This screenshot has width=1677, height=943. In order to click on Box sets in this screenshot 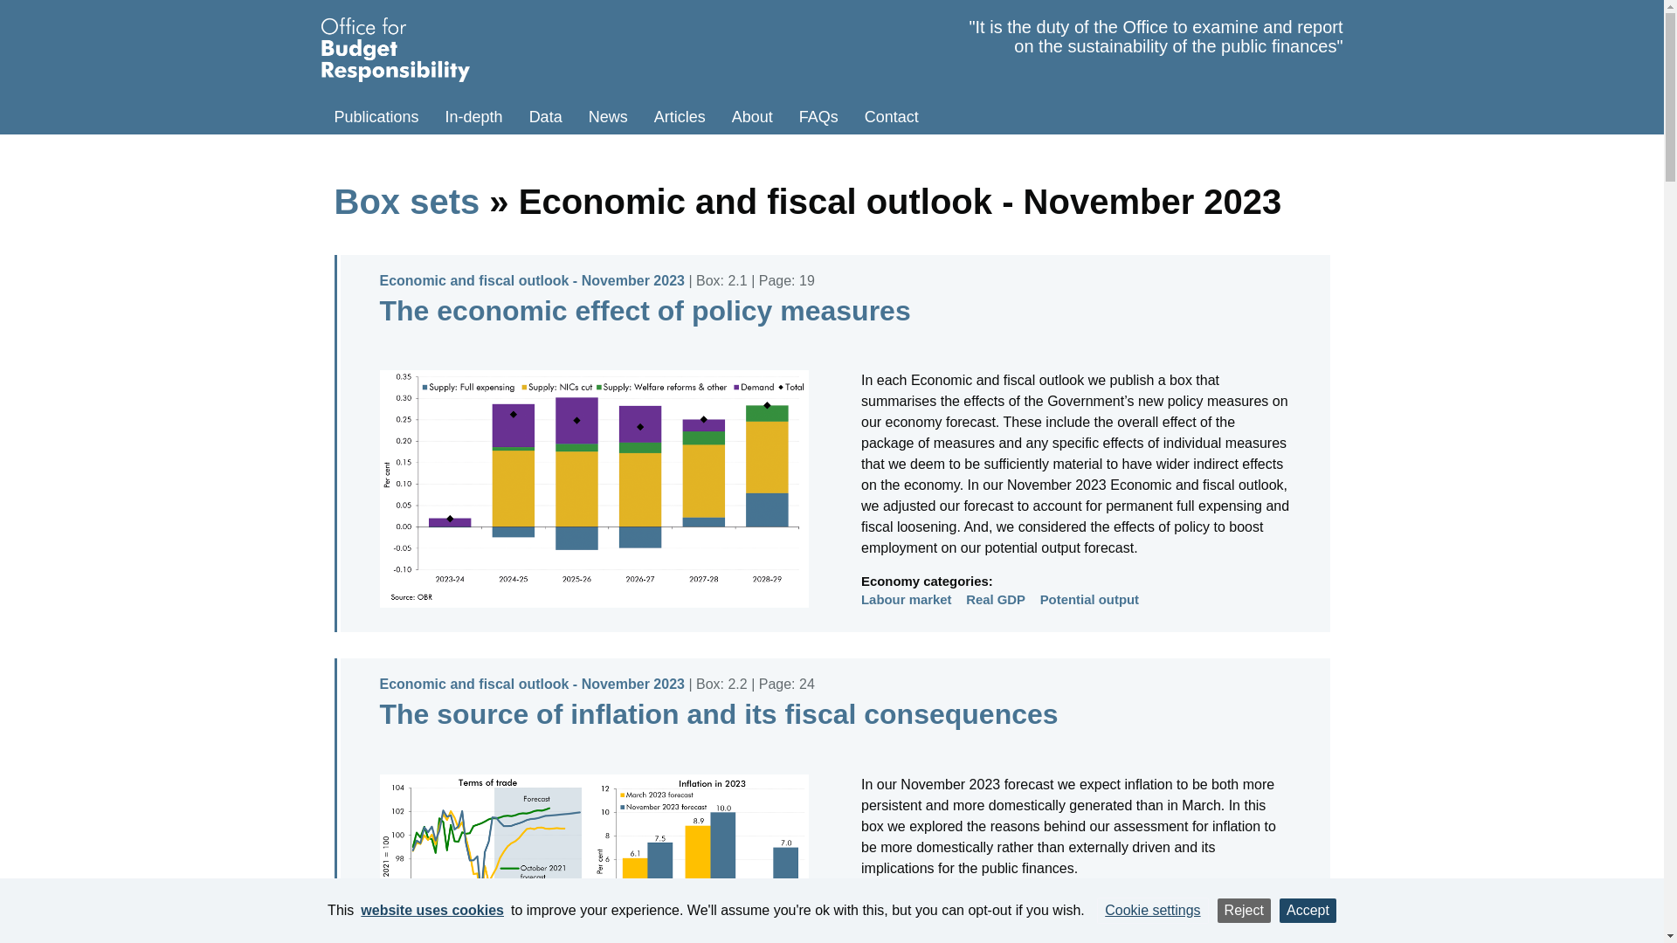, I will do `click(407, 201)`.